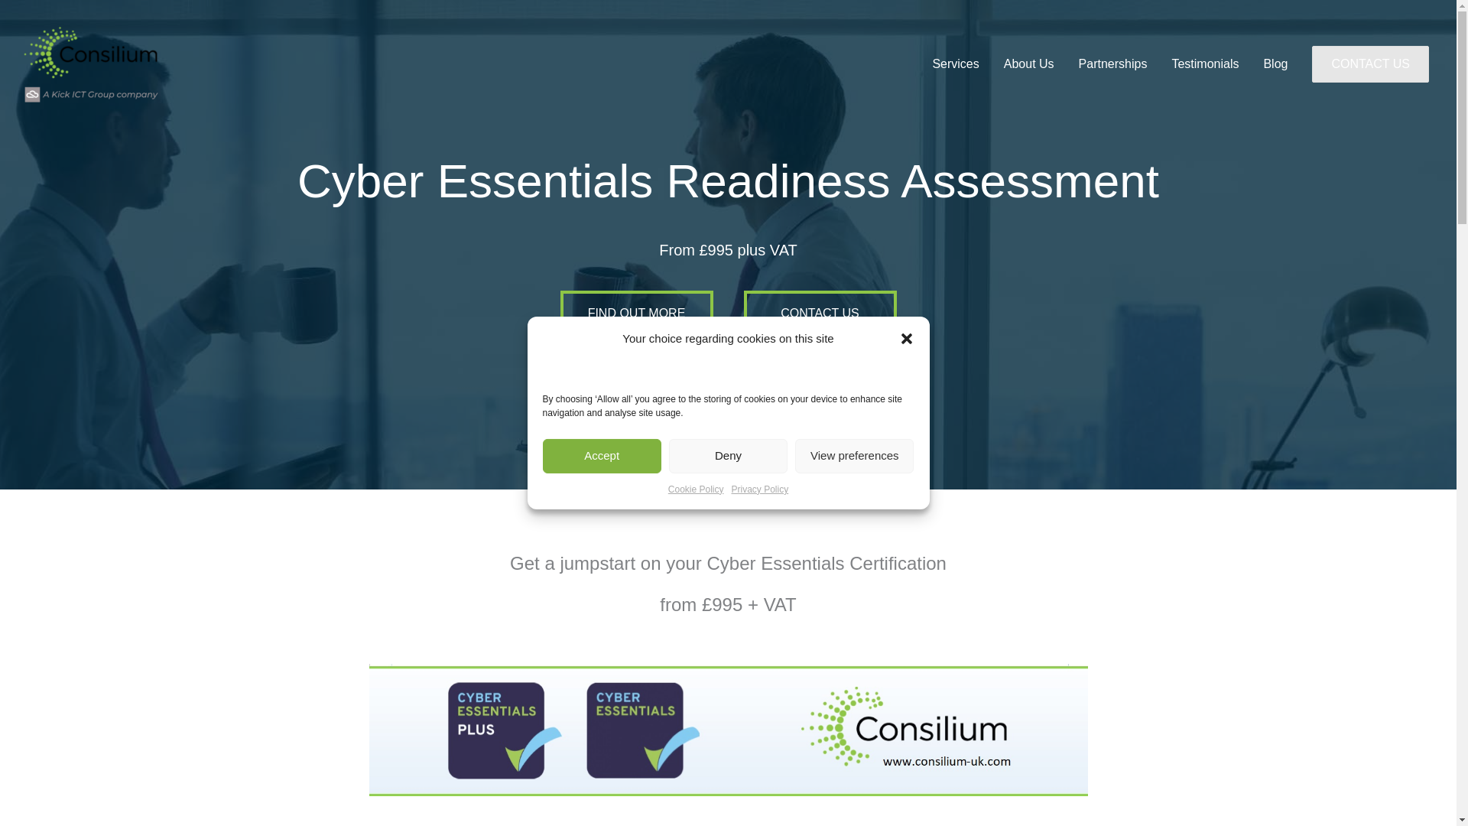 This screenshot has height=826, width=1468. I want to click on CONTACT US, so click(1370, 64).